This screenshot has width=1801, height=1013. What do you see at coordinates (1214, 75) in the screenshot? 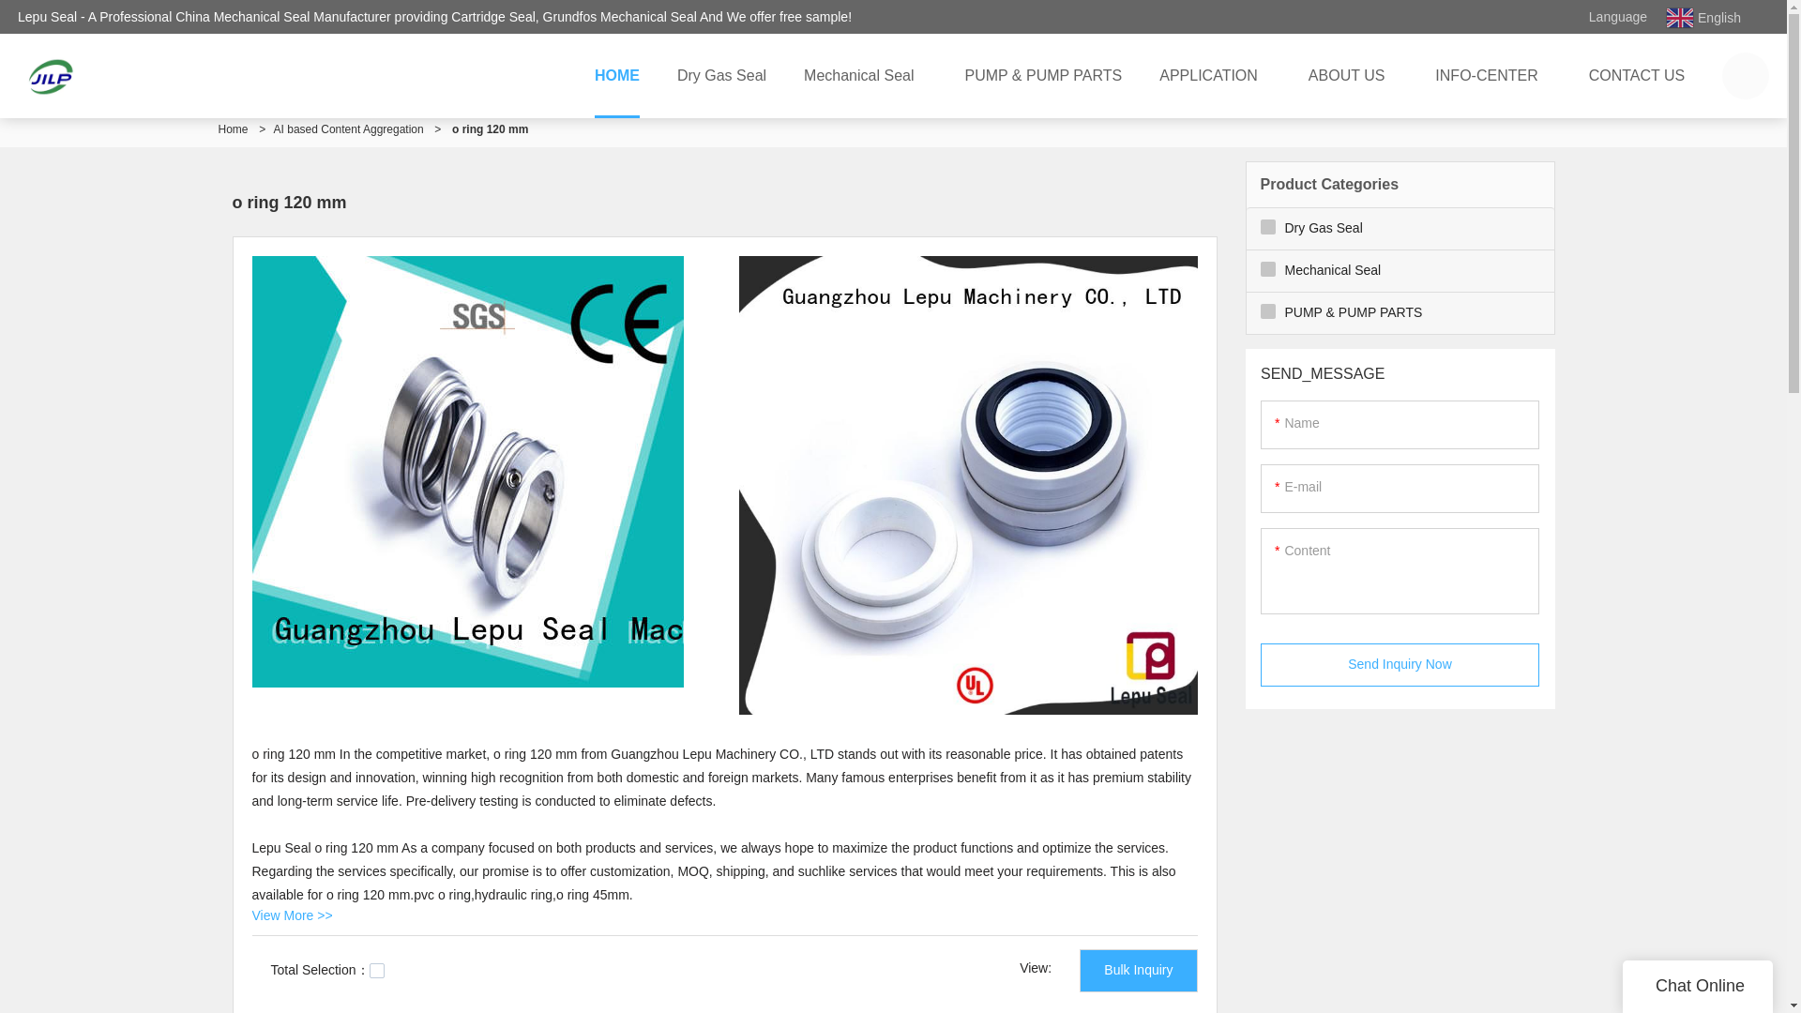
I see `APPLICATION` at bounding box center [1214, 75].